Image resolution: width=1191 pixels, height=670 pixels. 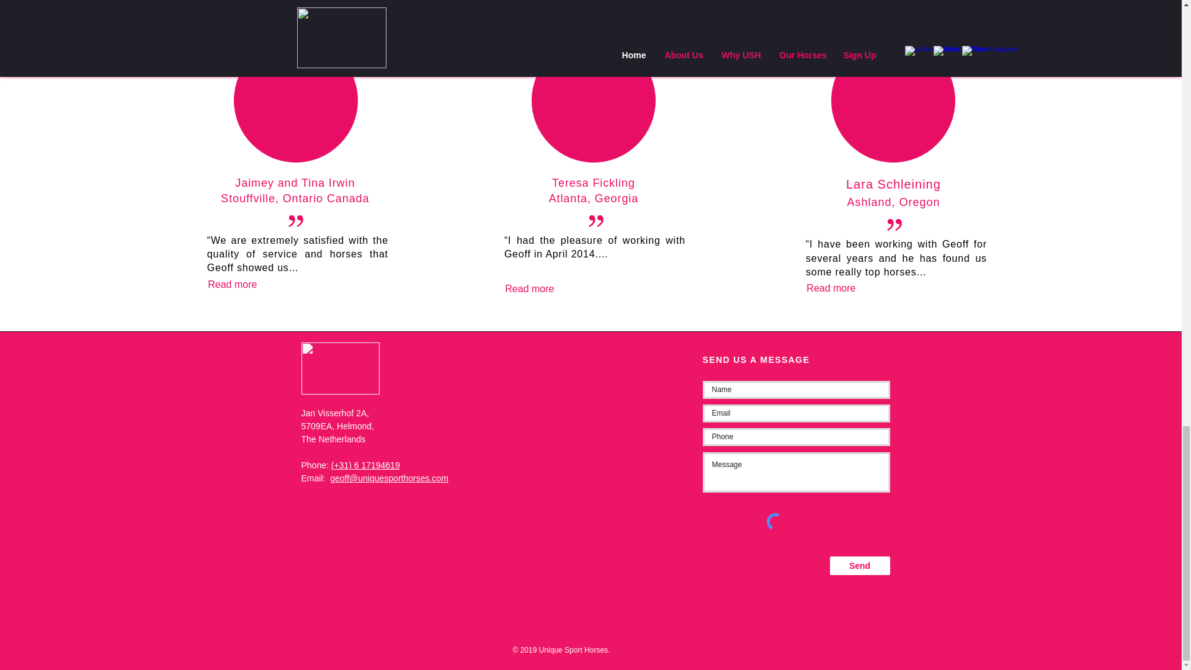 I want to click on GettyImages-535587703.jpg, so click(x=295, y=100).